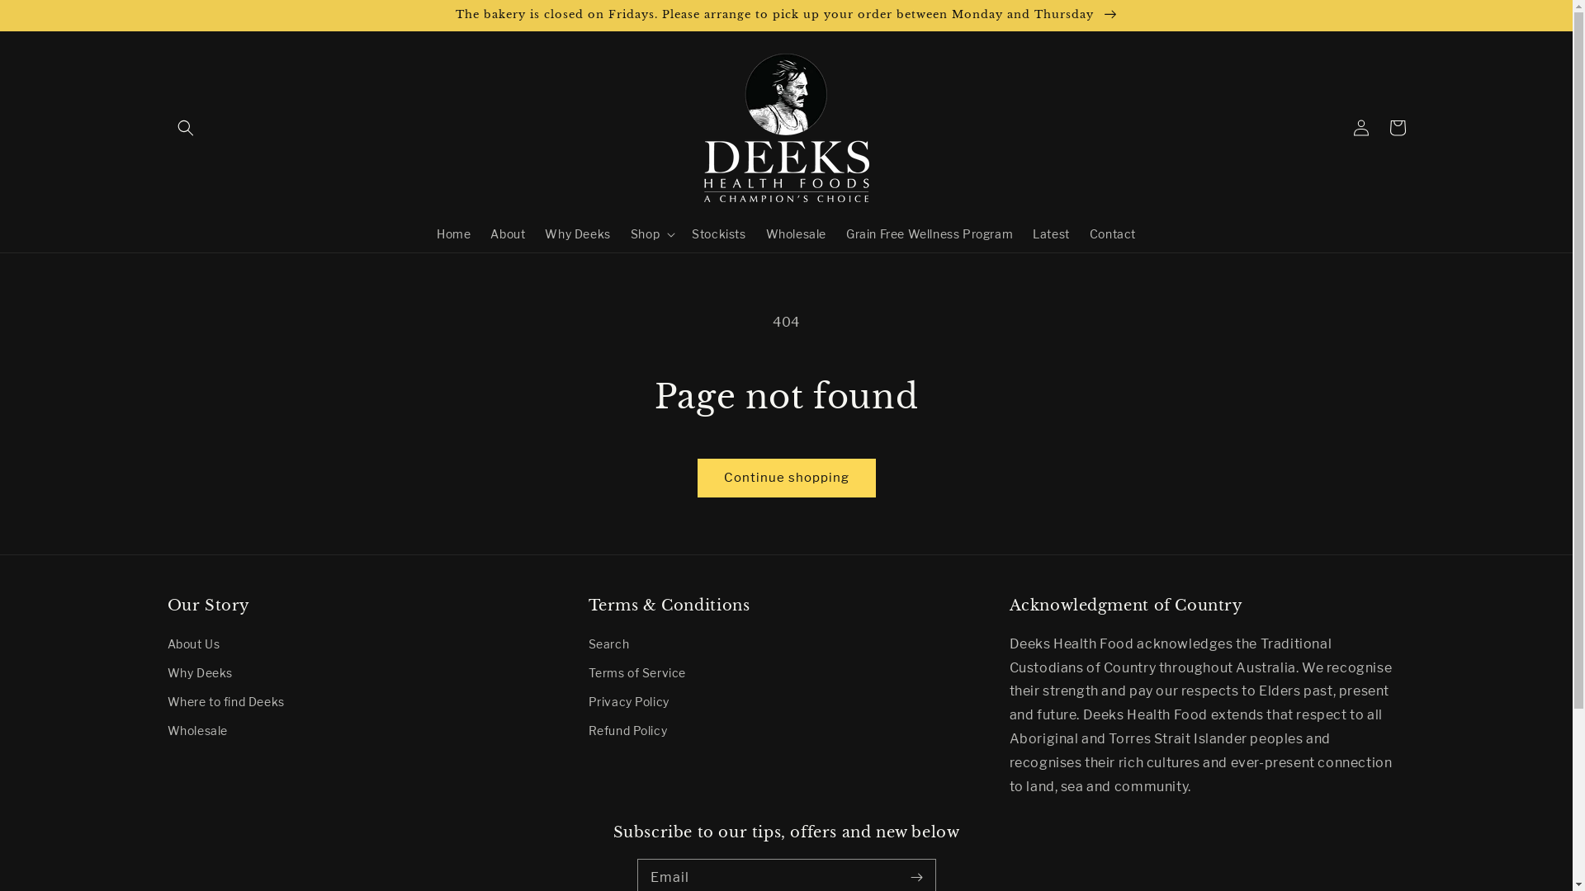 The height and width of the screenshot is (891, 1585). I want to click on Cart, so click(1397, 128).